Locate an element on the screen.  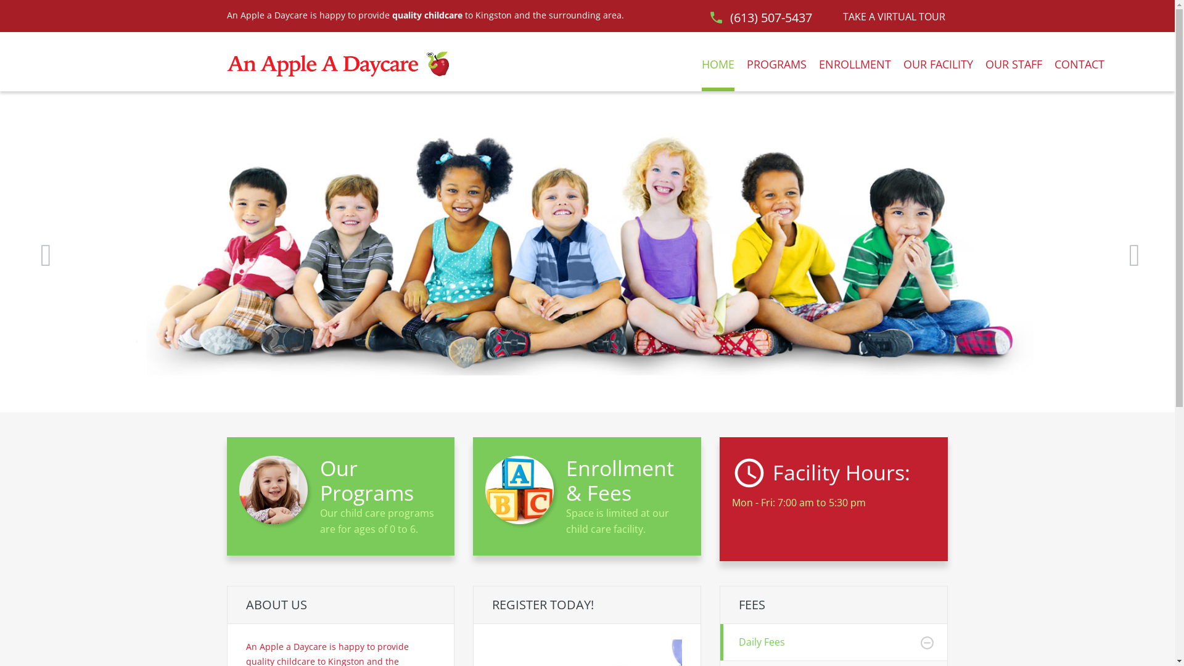
Facility Hours: is located at coordinates (841, 470).